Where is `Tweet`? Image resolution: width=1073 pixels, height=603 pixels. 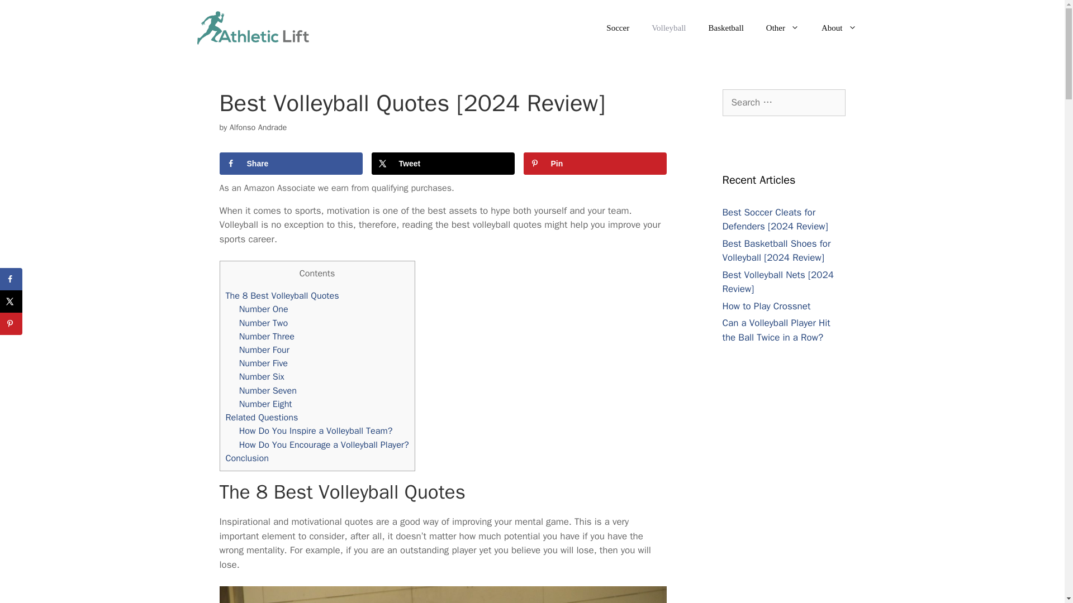 Tweet is located at coordinates (443, 164).